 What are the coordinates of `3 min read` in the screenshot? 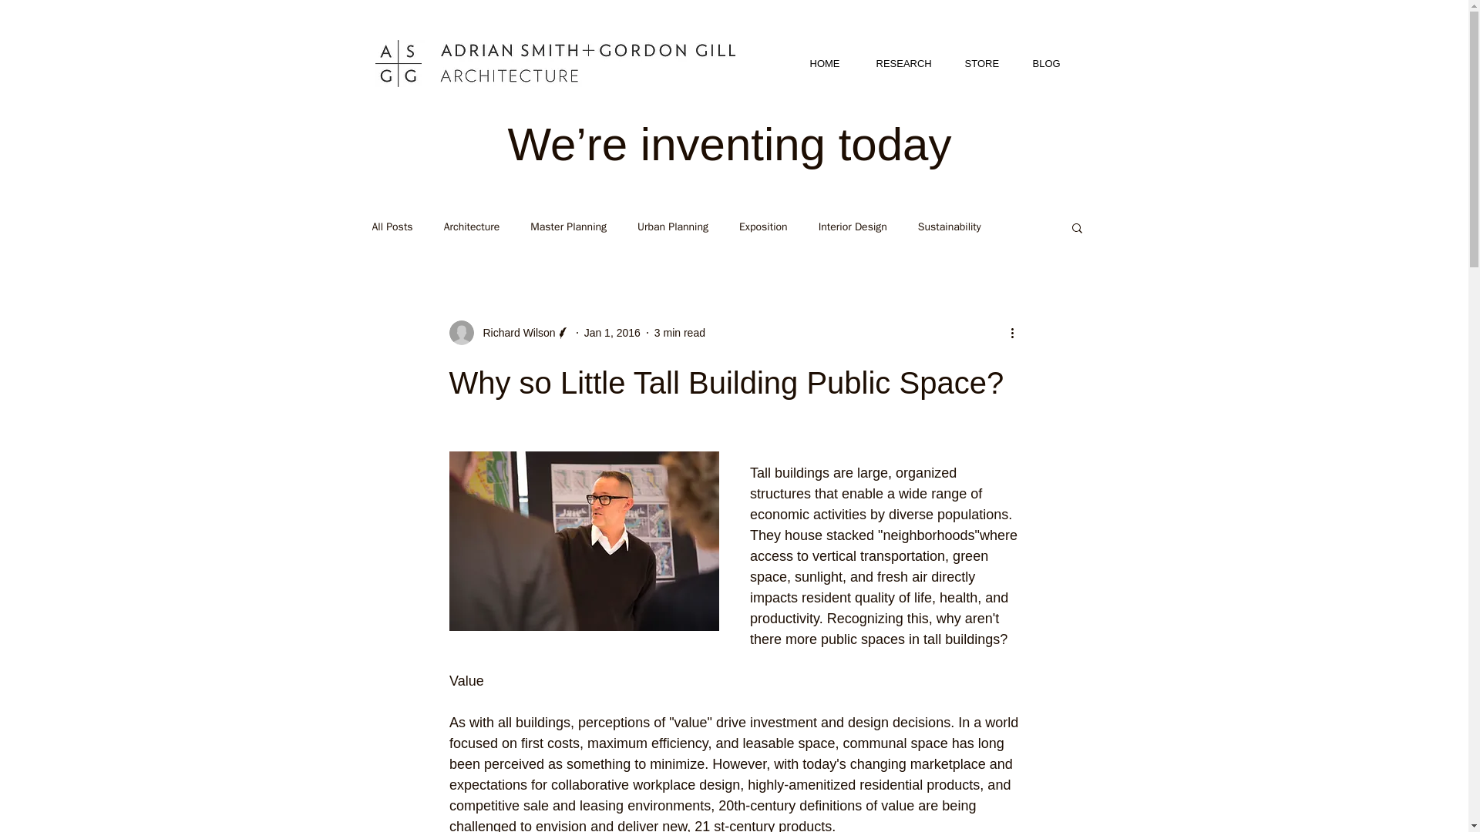 It's located at (680, 333).